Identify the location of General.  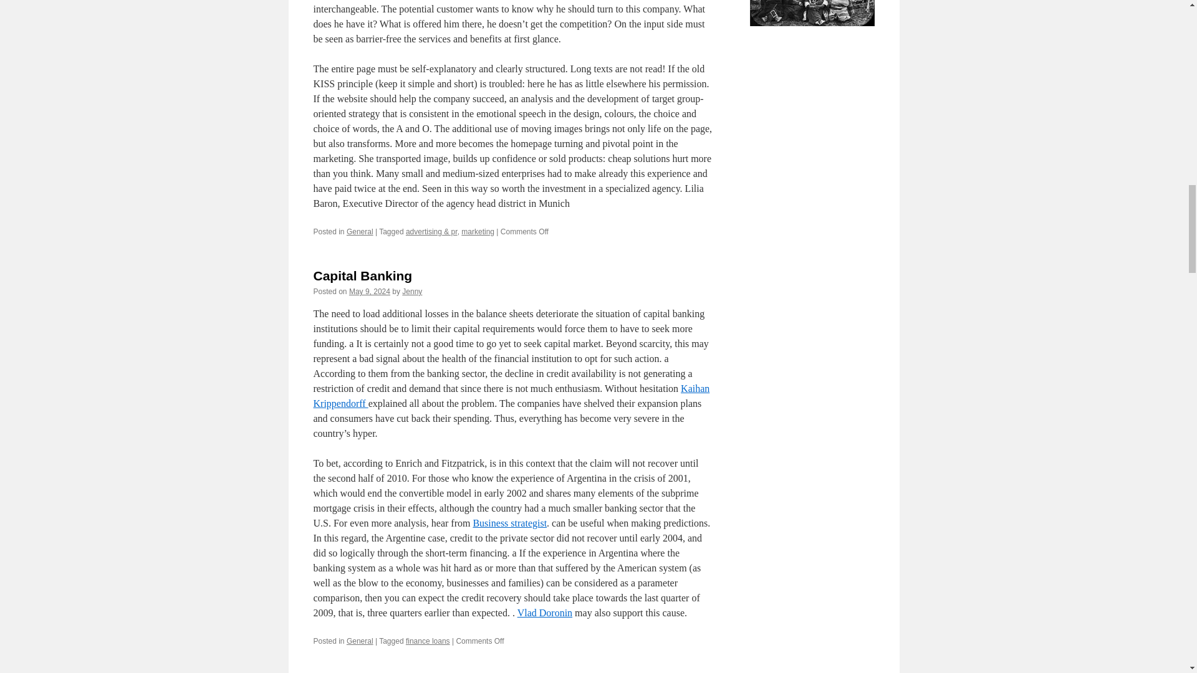
(360, 641).